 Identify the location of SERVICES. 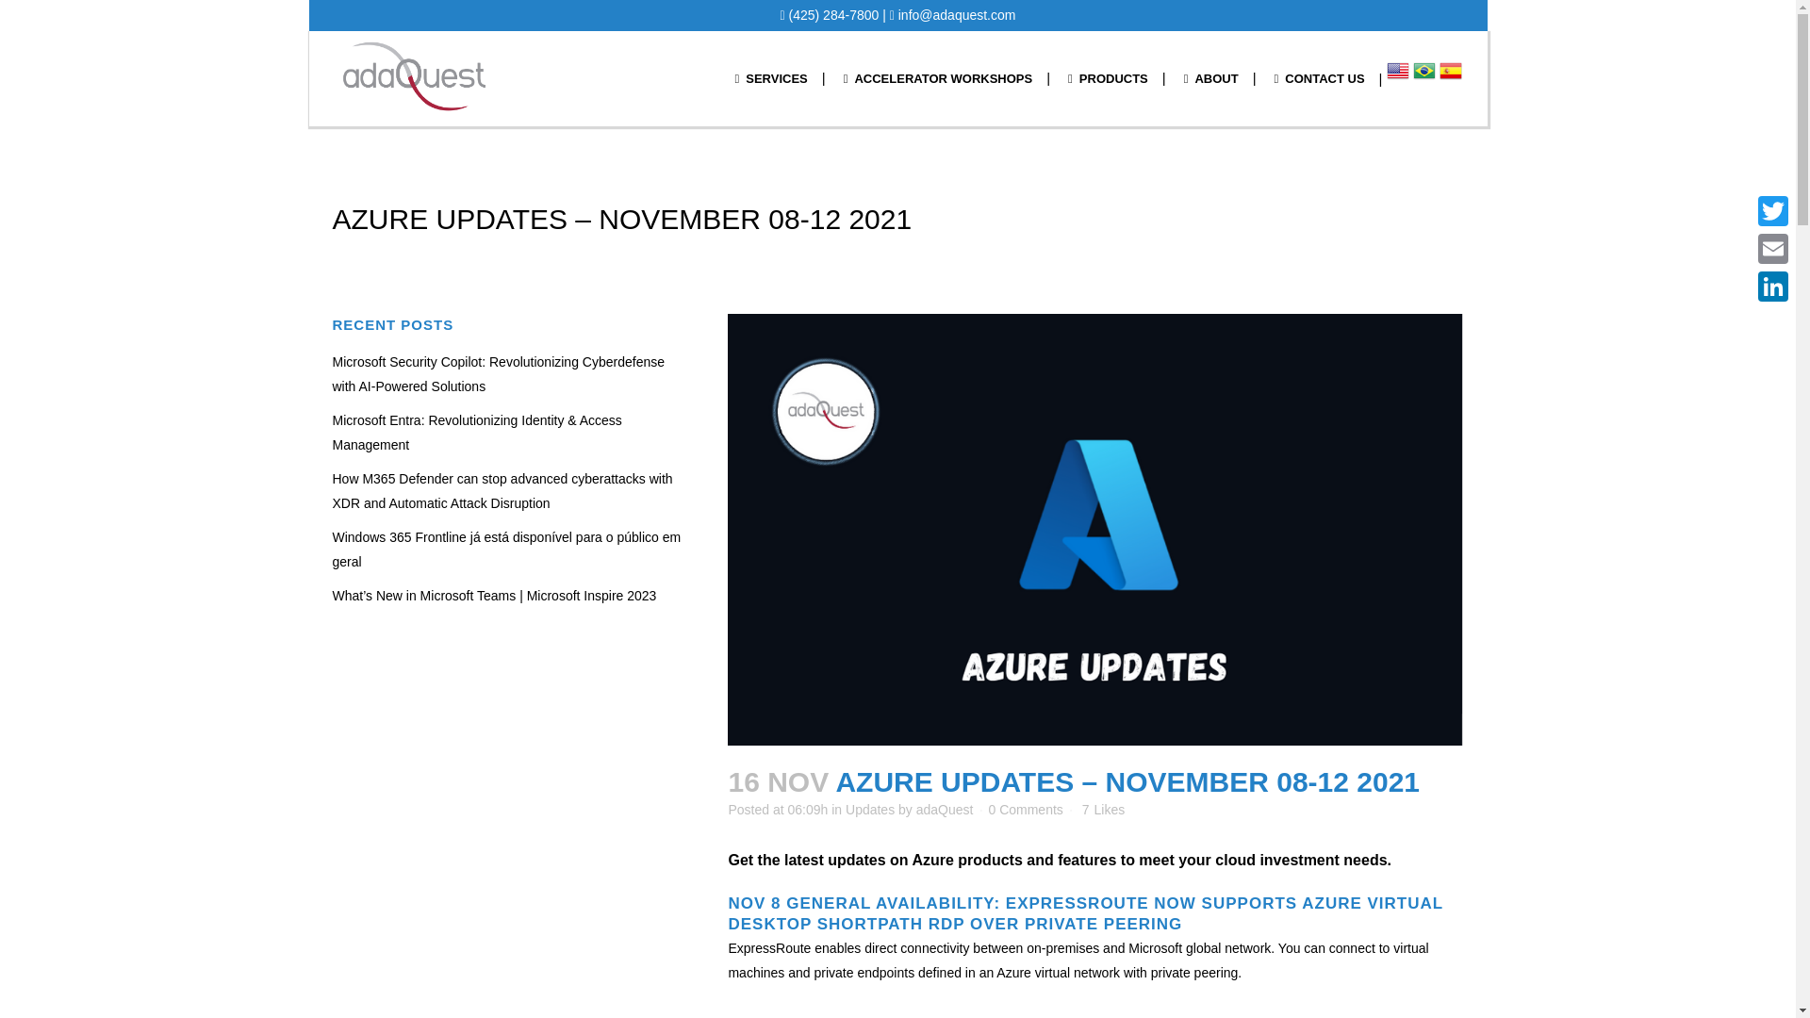
(771, 78).